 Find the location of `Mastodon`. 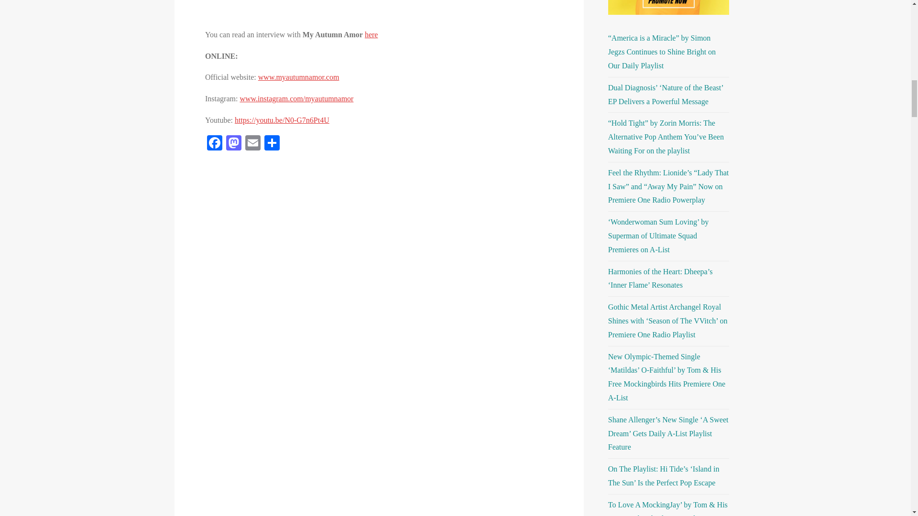

Mastodon is located at coordinates (233, 143).